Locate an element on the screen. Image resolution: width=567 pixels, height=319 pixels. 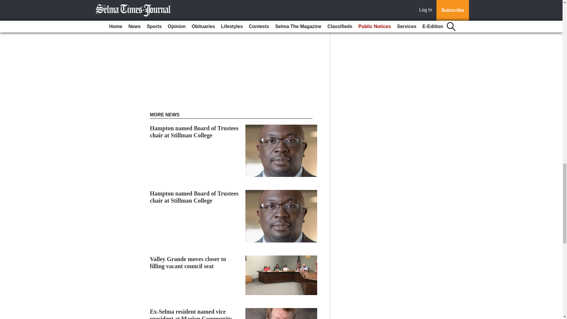
Hampton named Board of Trustees chair at Stillman College is located at coordinates (194, 197).